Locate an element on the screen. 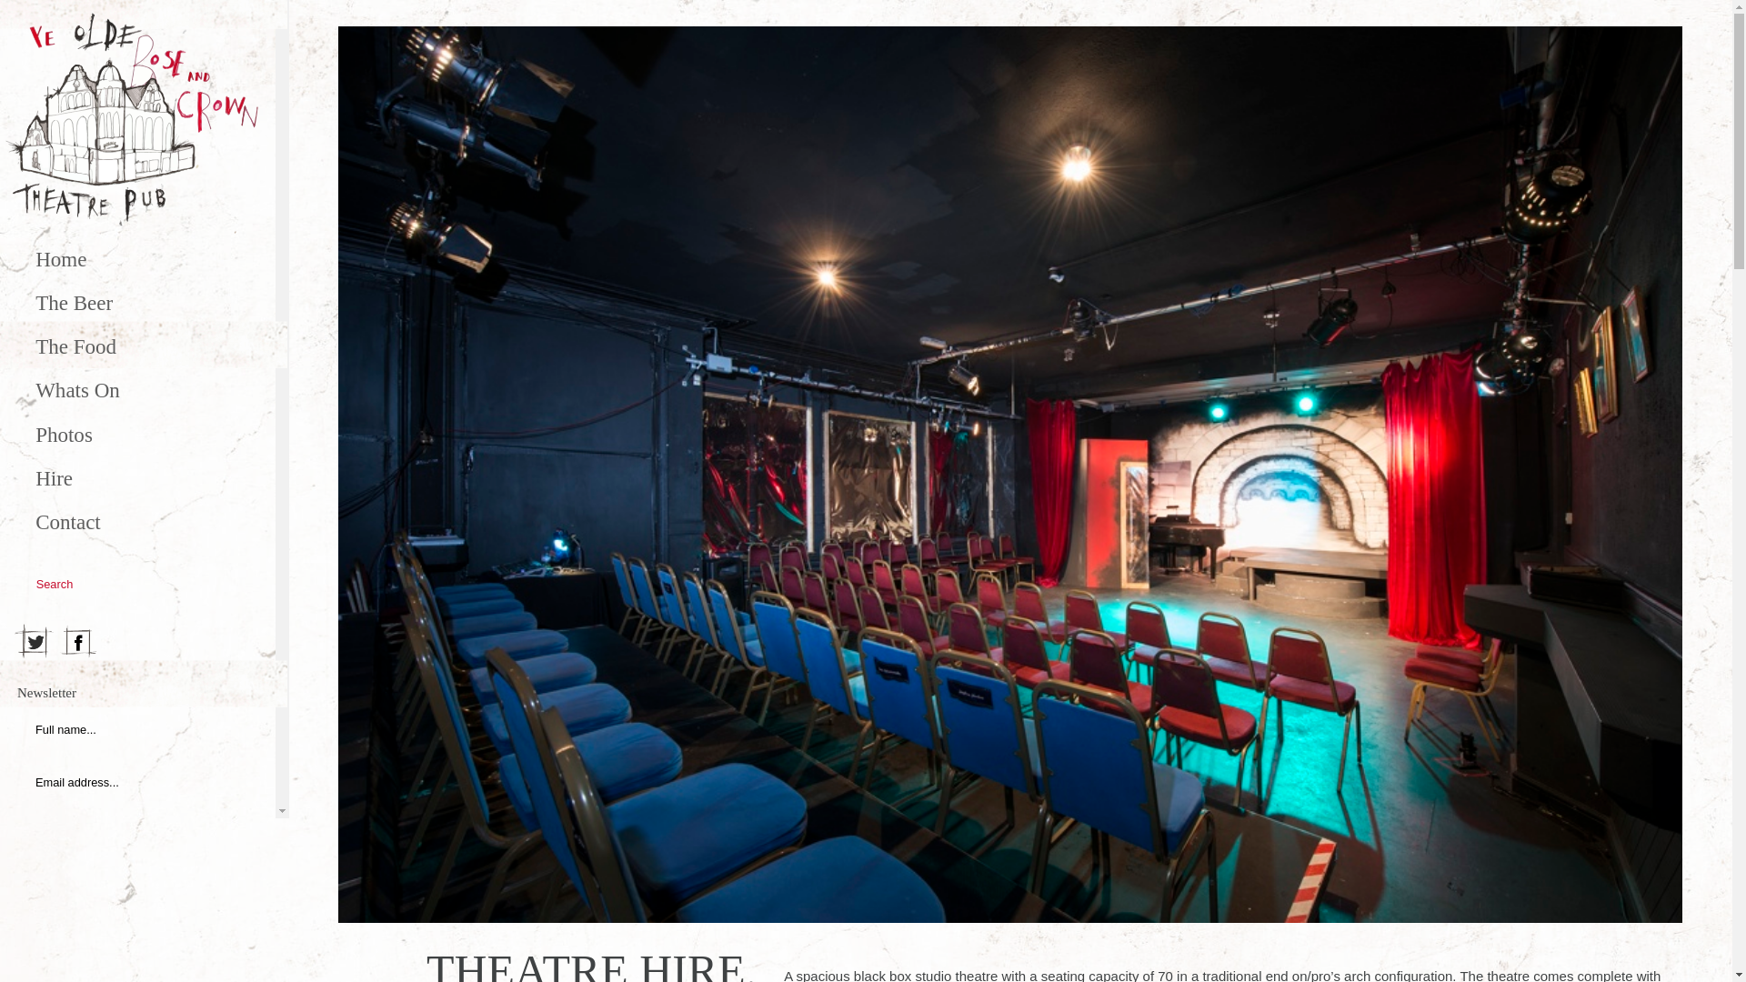 This screenshot has width=1746, height=982. Contact is located at coordinates (136, 526).